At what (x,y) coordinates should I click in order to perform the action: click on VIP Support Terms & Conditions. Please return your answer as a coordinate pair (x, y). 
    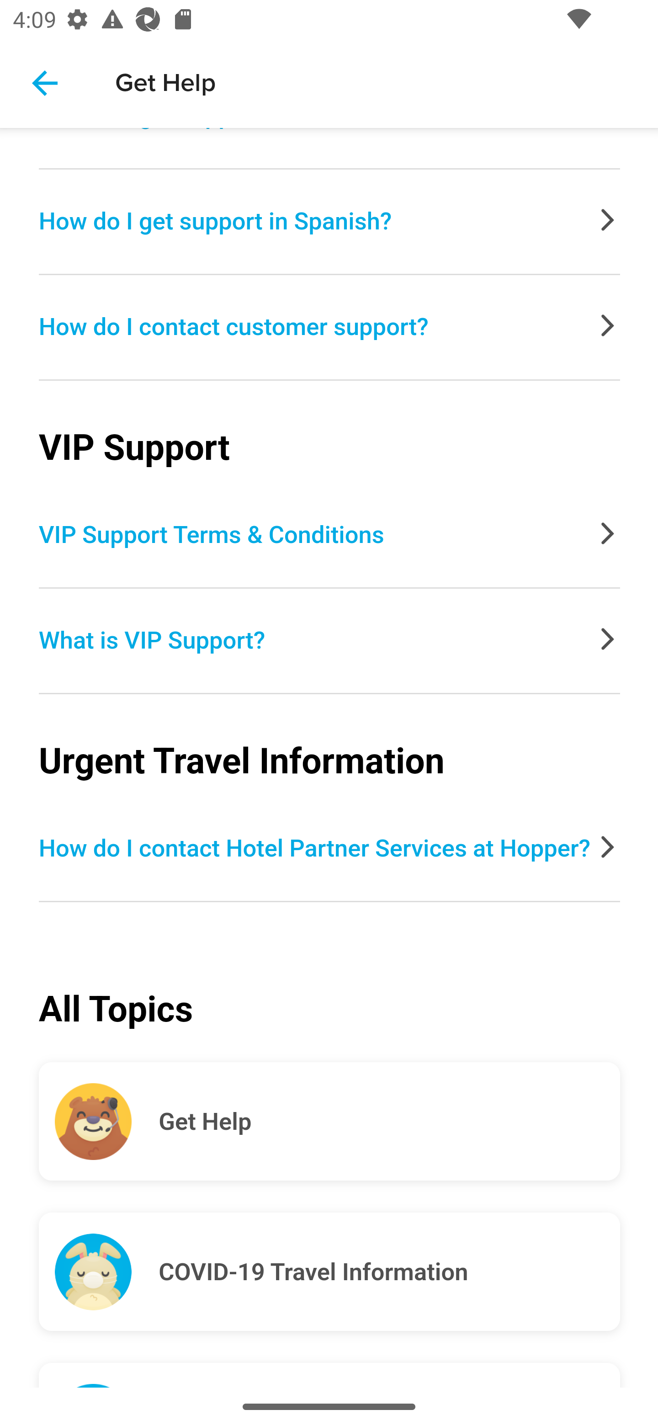
    Looking at the image, I should click on (330, 537).